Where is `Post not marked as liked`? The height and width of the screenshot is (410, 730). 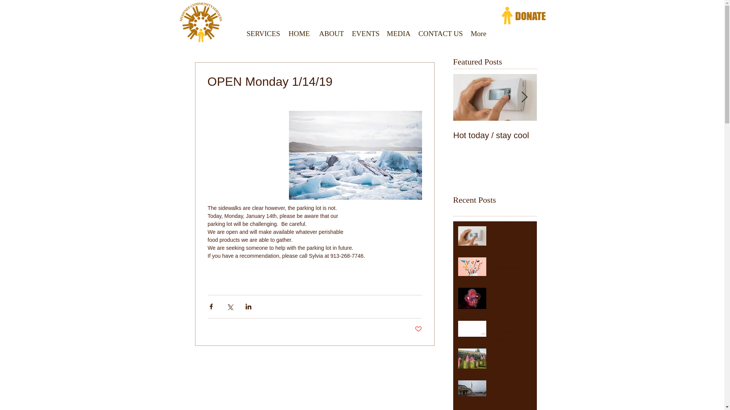
Post not marked as liked is located at coordinates (418, 330).